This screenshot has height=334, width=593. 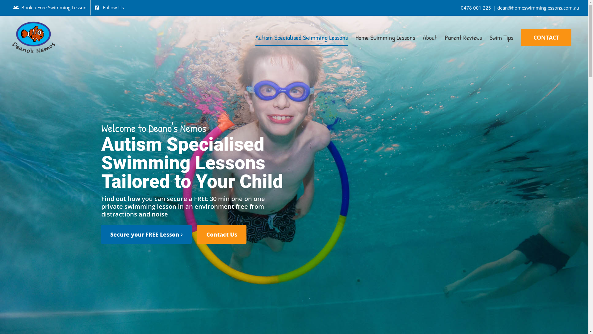 I want to click on CONTACT, so click(x=546, y=37).